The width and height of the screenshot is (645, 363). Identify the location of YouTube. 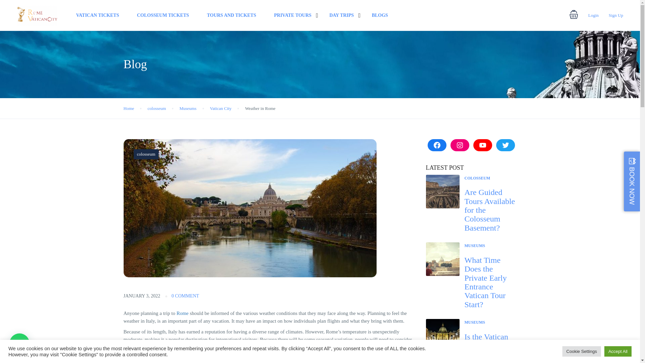
(482, 145).